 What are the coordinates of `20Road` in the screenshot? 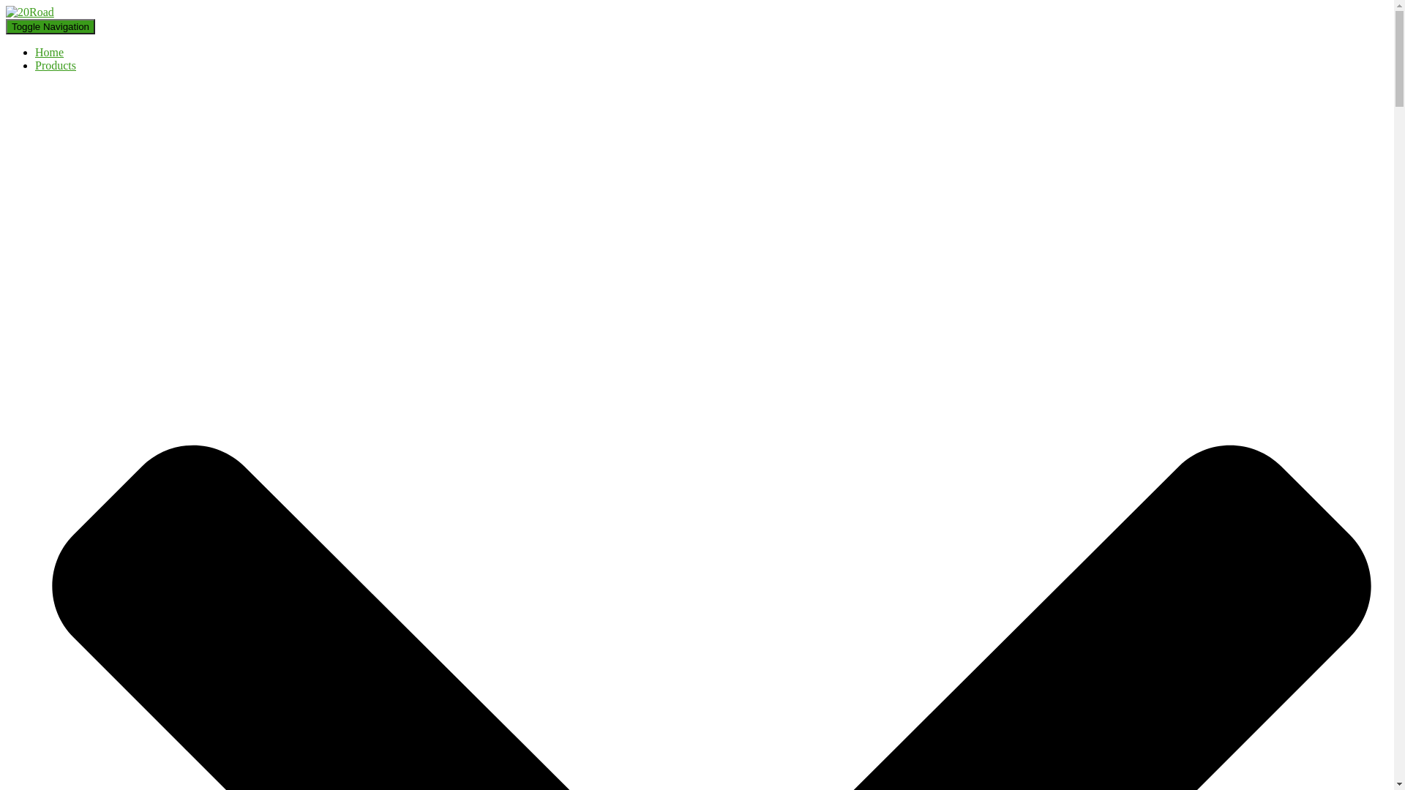 It's located at (30, 12).